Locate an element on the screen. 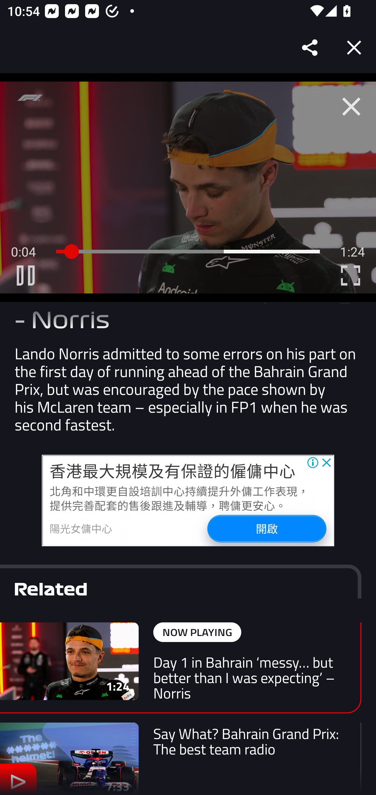 The width and height of the screenshot is (376, 795). 開啟 is located at coordinates (266, 529).